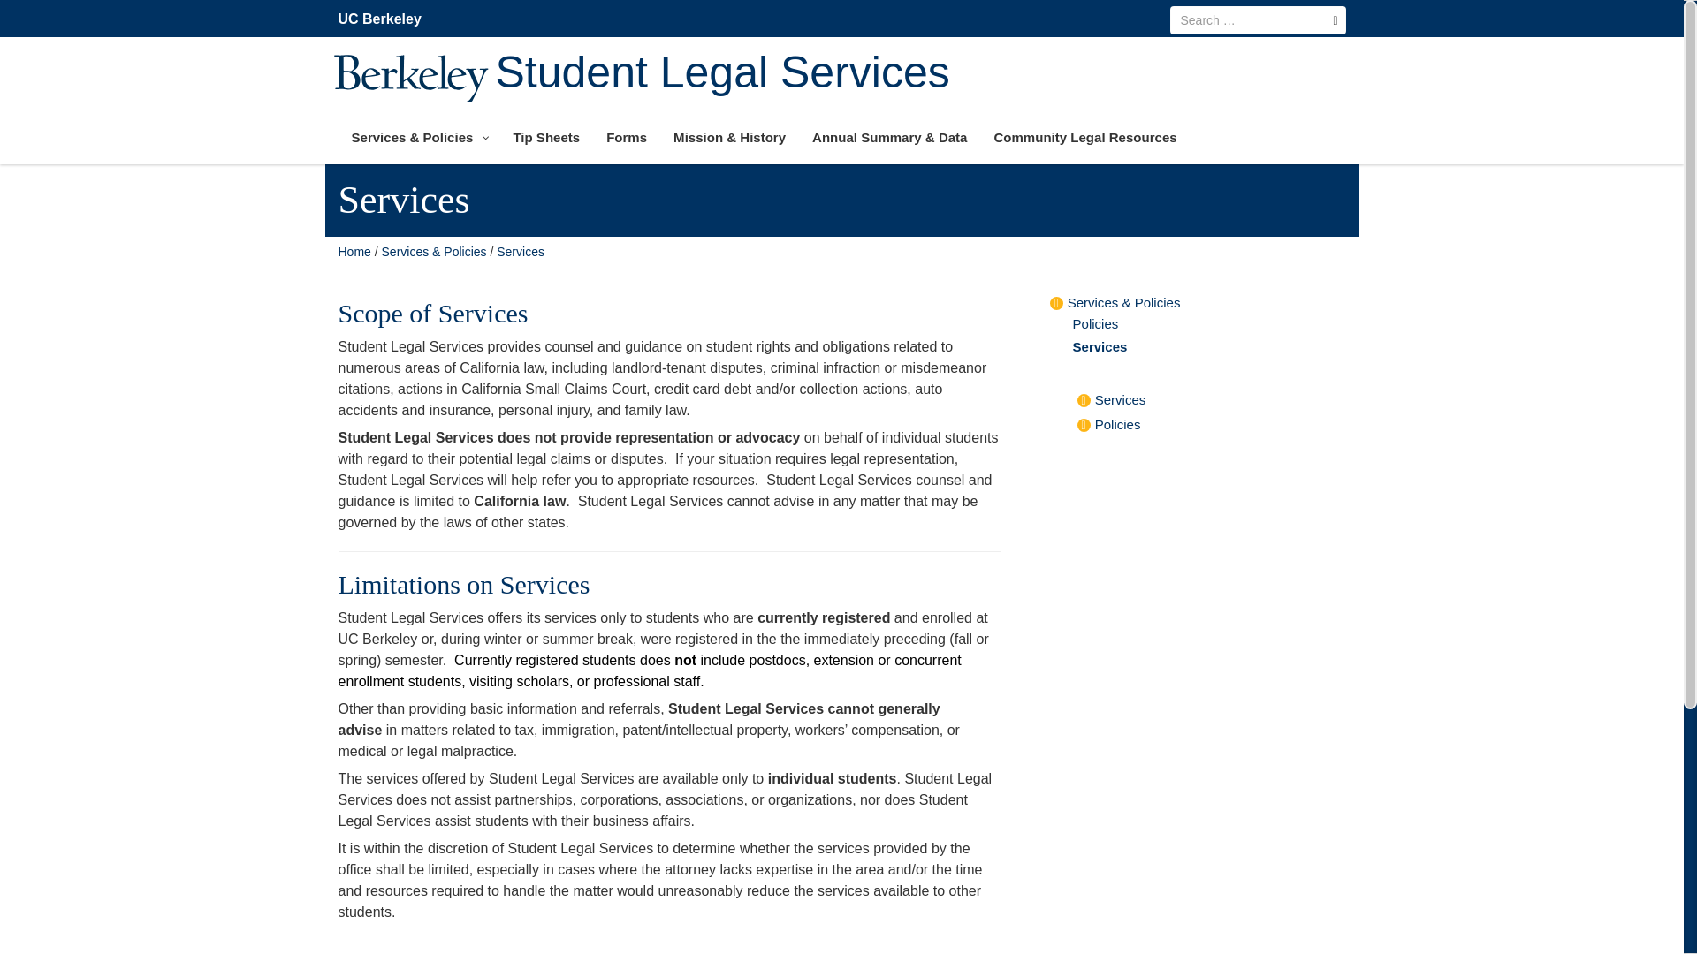 The image size is (1697, 954). What do you see at coordinates (1084, 138) in the screenshot?
I see `Community Legal Resources` at bounding box center [1084, 138].